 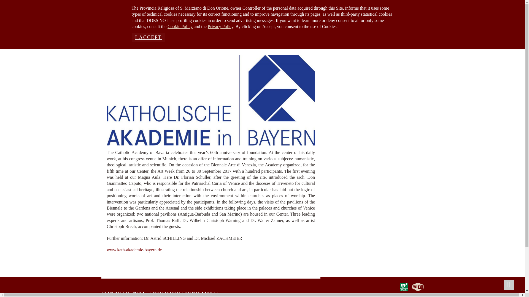 I want to click on Home, so click(x=155, y=44).